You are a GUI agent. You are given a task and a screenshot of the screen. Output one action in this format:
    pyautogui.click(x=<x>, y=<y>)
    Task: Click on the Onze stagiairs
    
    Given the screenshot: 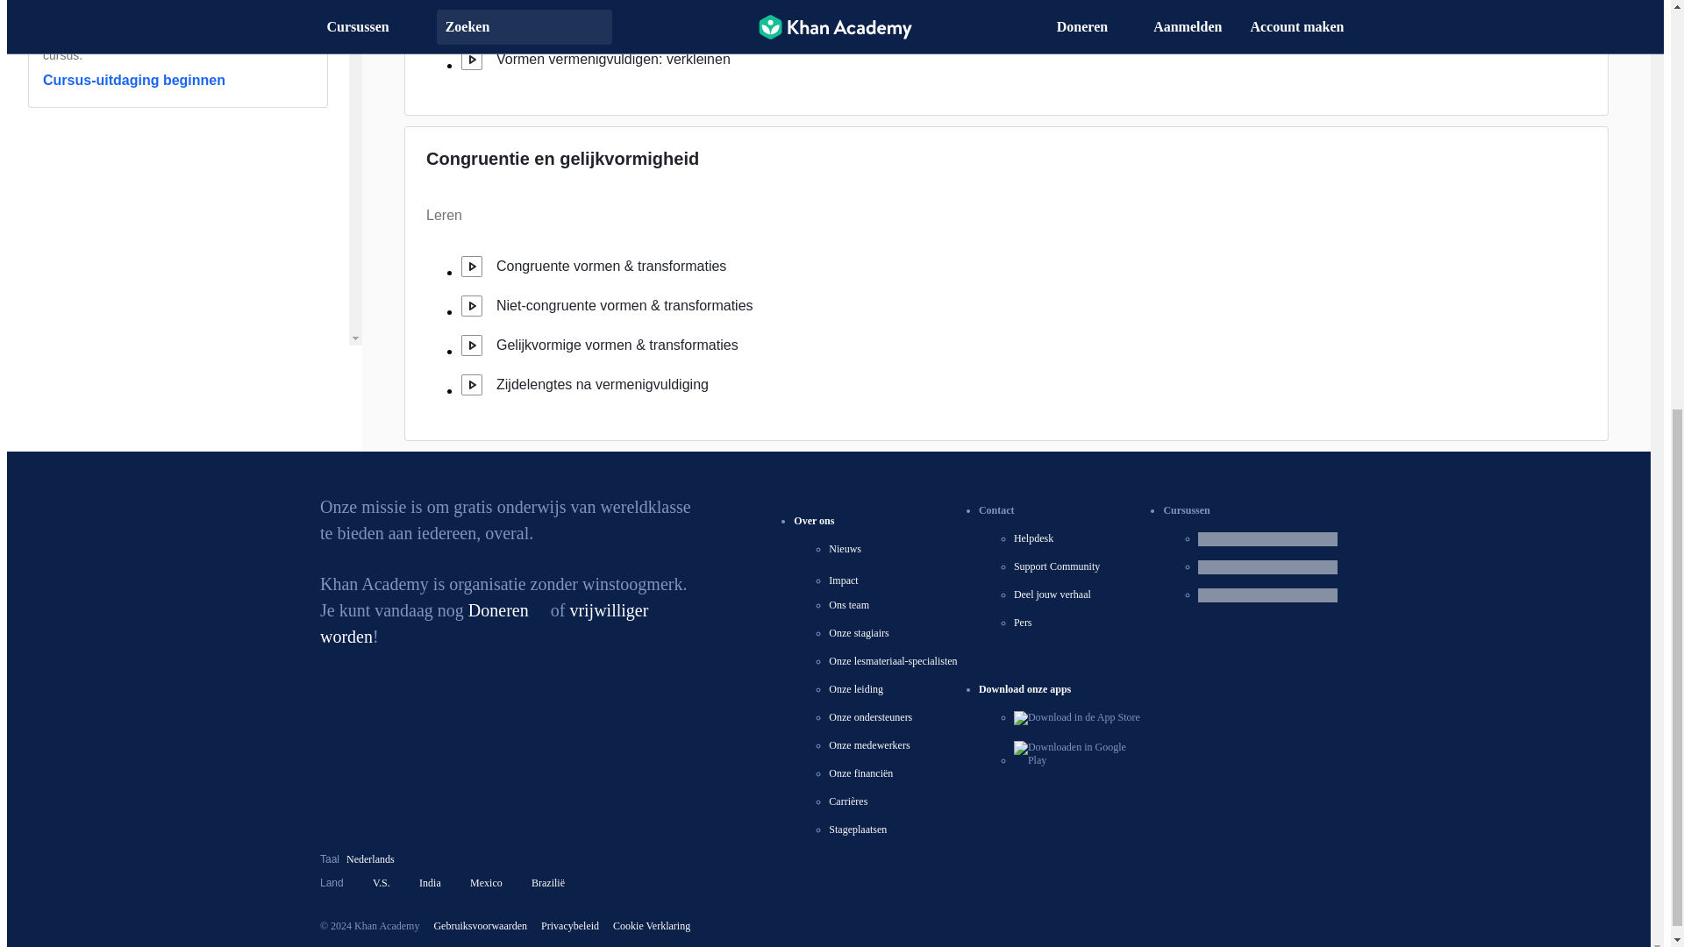 What is the action you would take?
    pyautogui.click(x=858, y=633)
    